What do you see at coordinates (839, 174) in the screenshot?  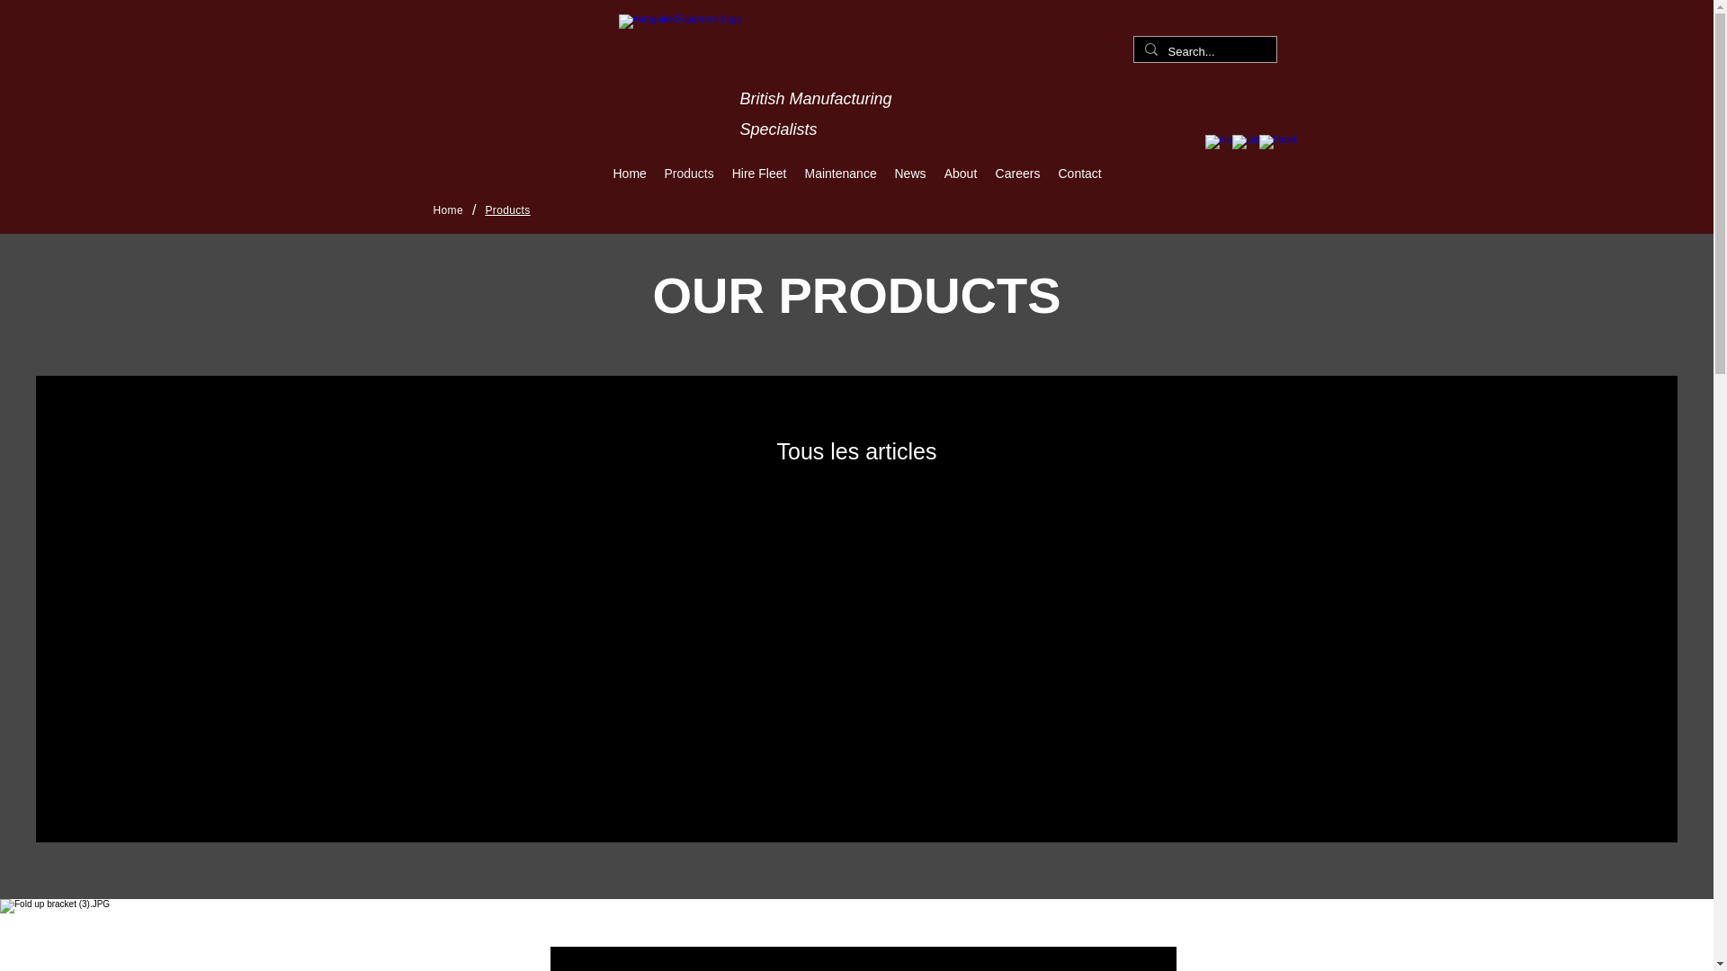 I see `Maintenance` at bounding box center [839, 174].